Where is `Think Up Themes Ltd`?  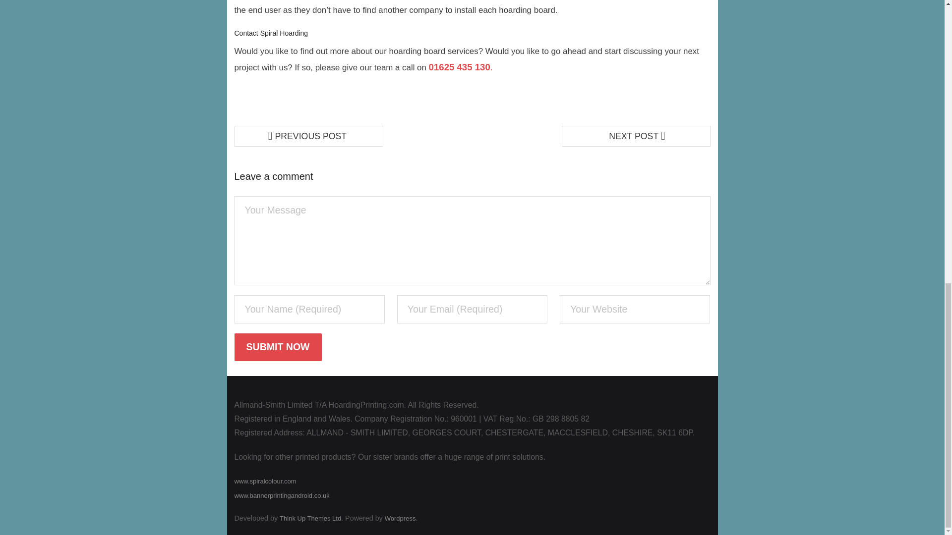
Think Up Themes Ltd is located at coordinates (310, 518).